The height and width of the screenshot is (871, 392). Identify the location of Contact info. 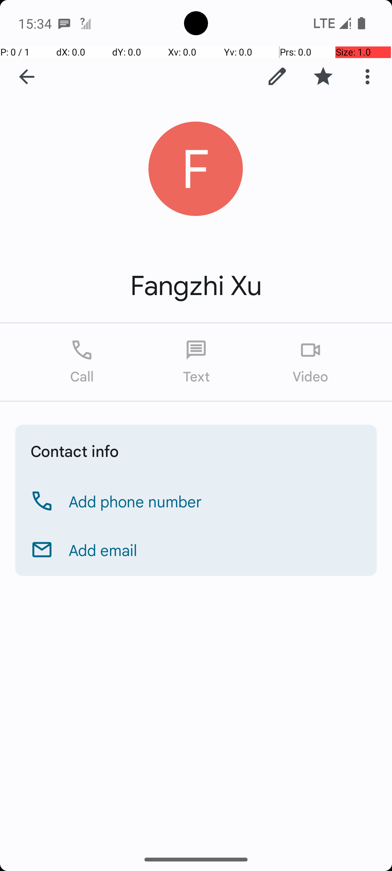
(75, 451).